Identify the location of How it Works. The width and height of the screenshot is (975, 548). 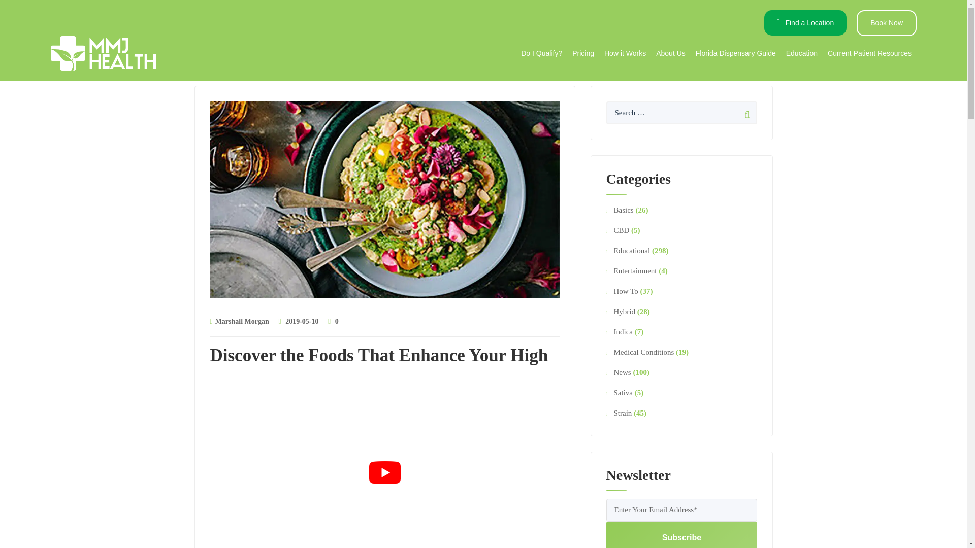
(625, 53).